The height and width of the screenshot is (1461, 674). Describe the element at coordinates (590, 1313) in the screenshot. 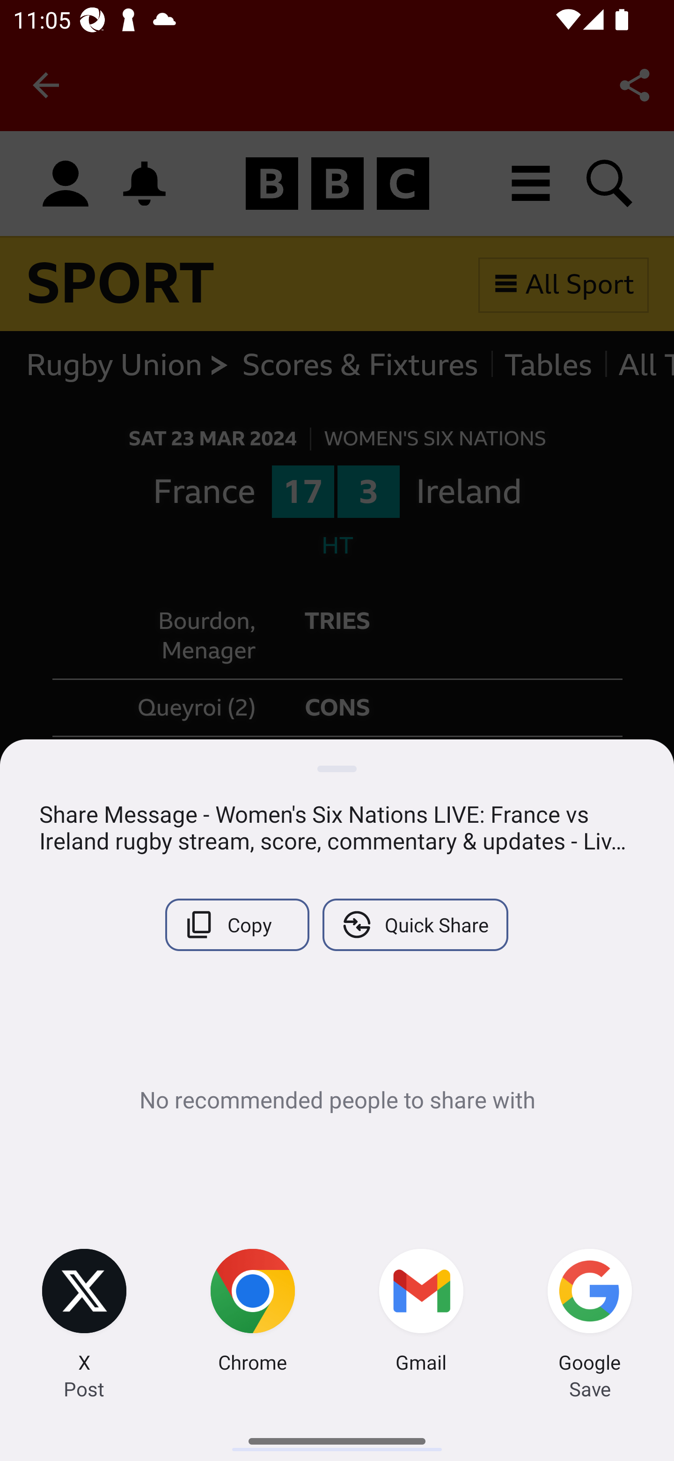

I see `Google Save` at that location.